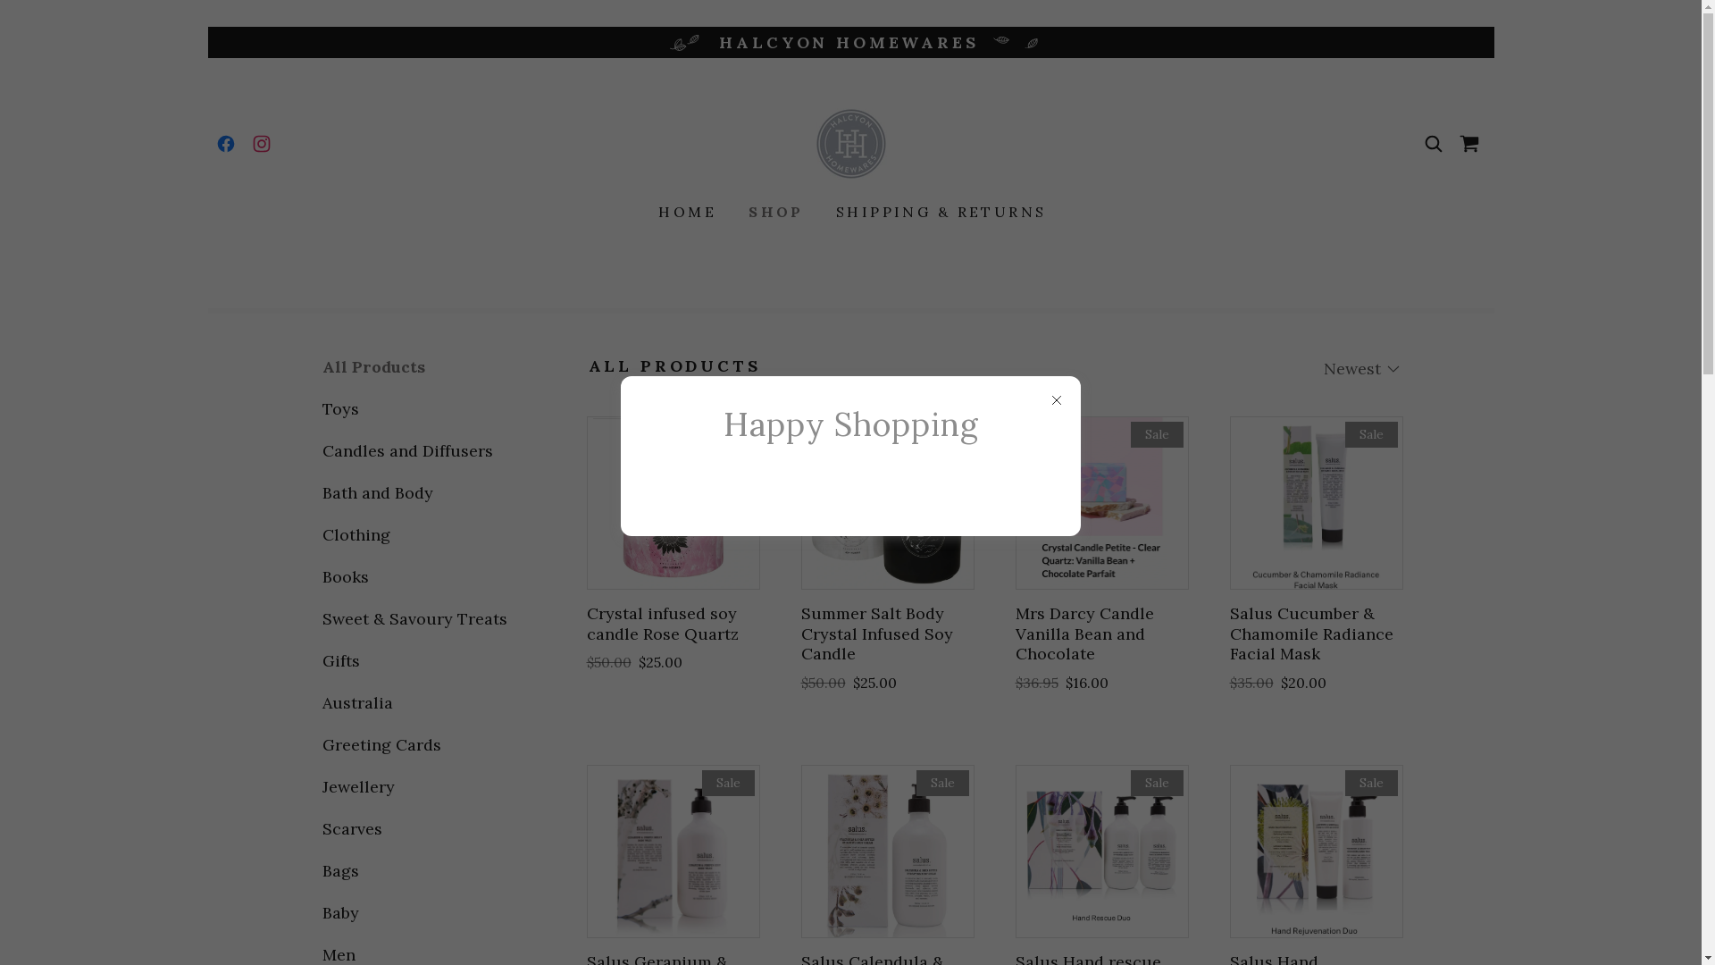 The height and width of the screenshot is (965, 1715). What do you see at coordinates (686, 212) in the screenshot?
I see `HOME` at bounding box center [686, 212].